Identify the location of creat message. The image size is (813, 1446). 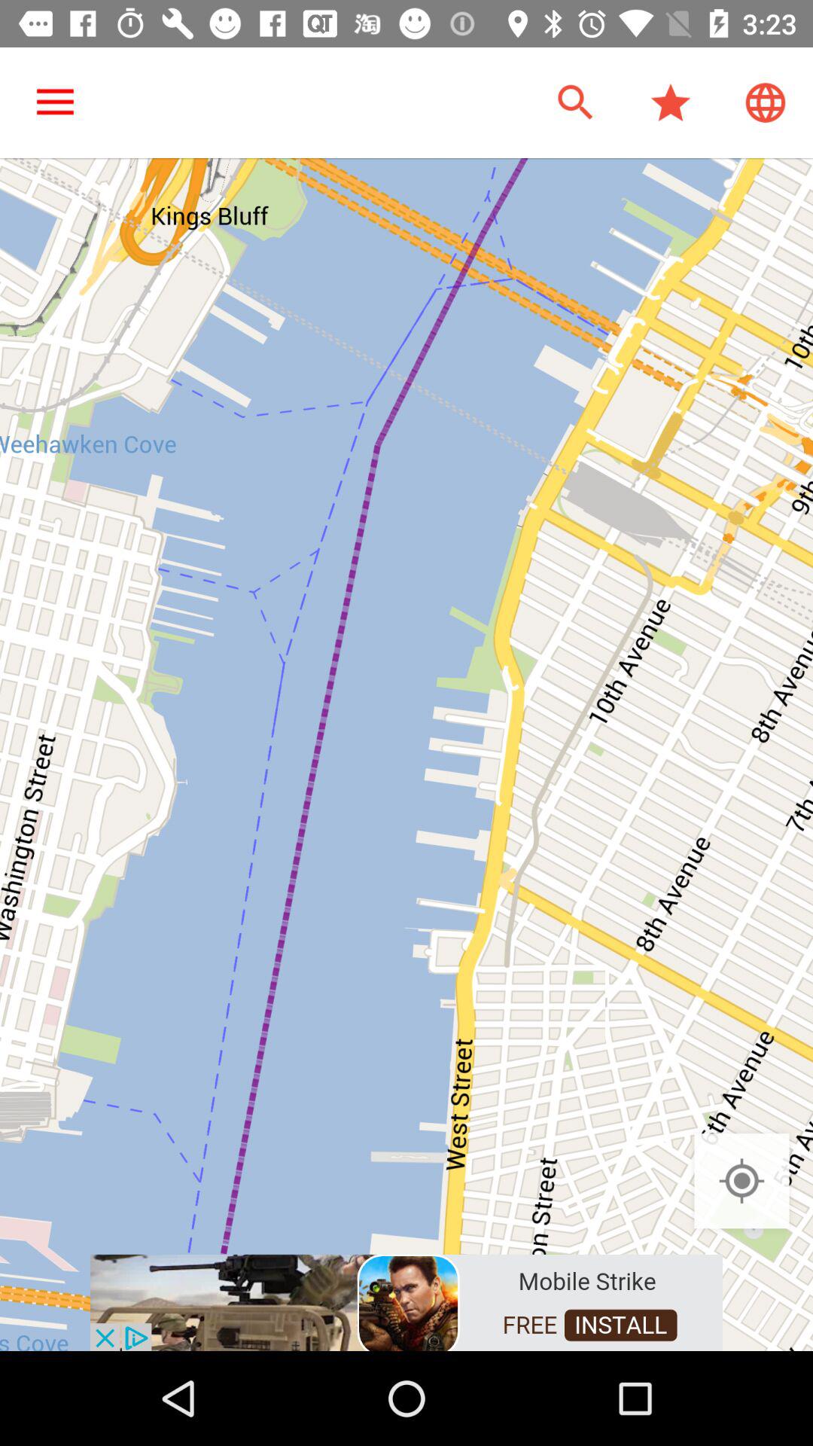
(406, 1301).